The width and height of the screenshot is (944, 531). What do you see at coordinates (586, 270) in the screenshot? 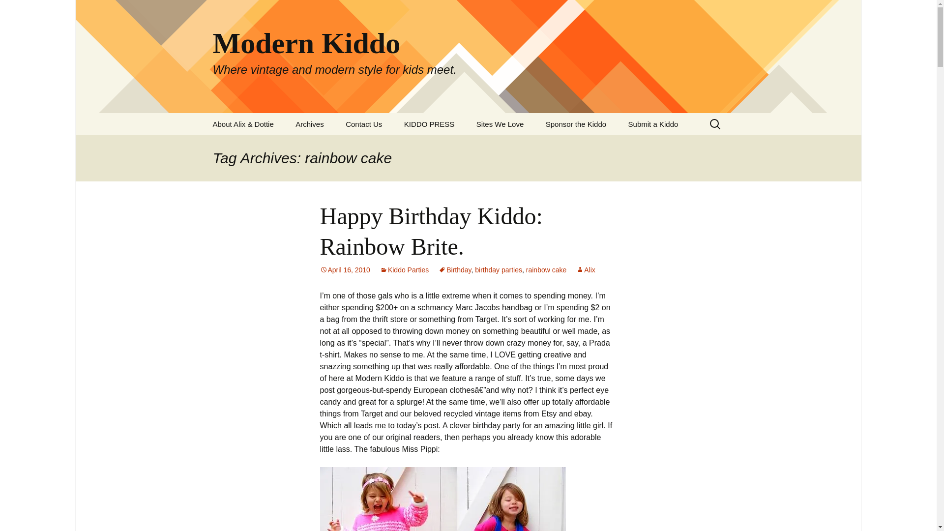
I see `View all posts by Alix` at bounding box center [586, 270].